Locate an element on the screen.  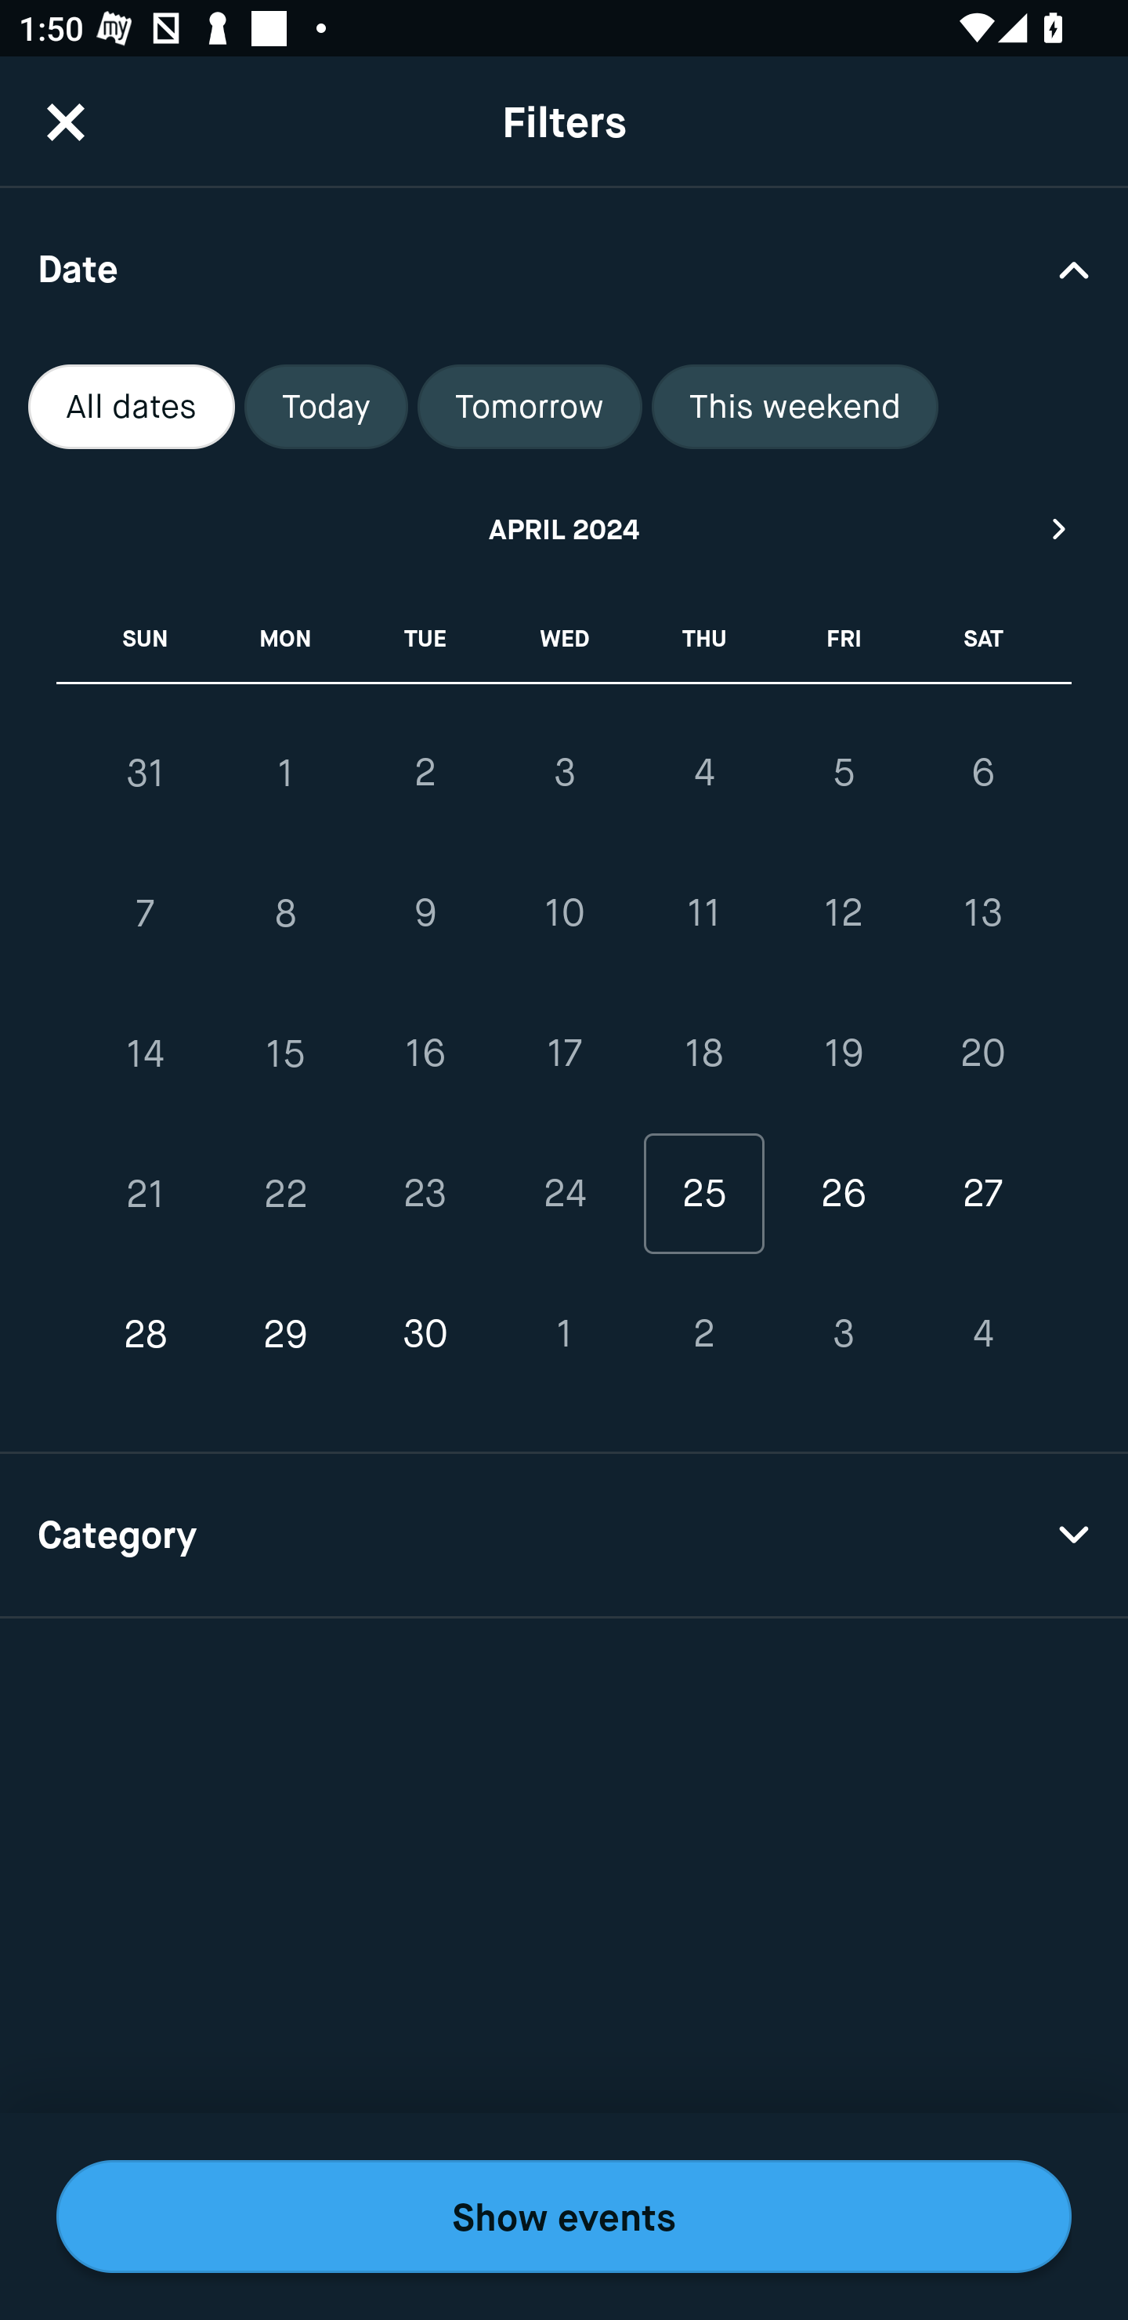
13 is located at coordinates (982, 914).